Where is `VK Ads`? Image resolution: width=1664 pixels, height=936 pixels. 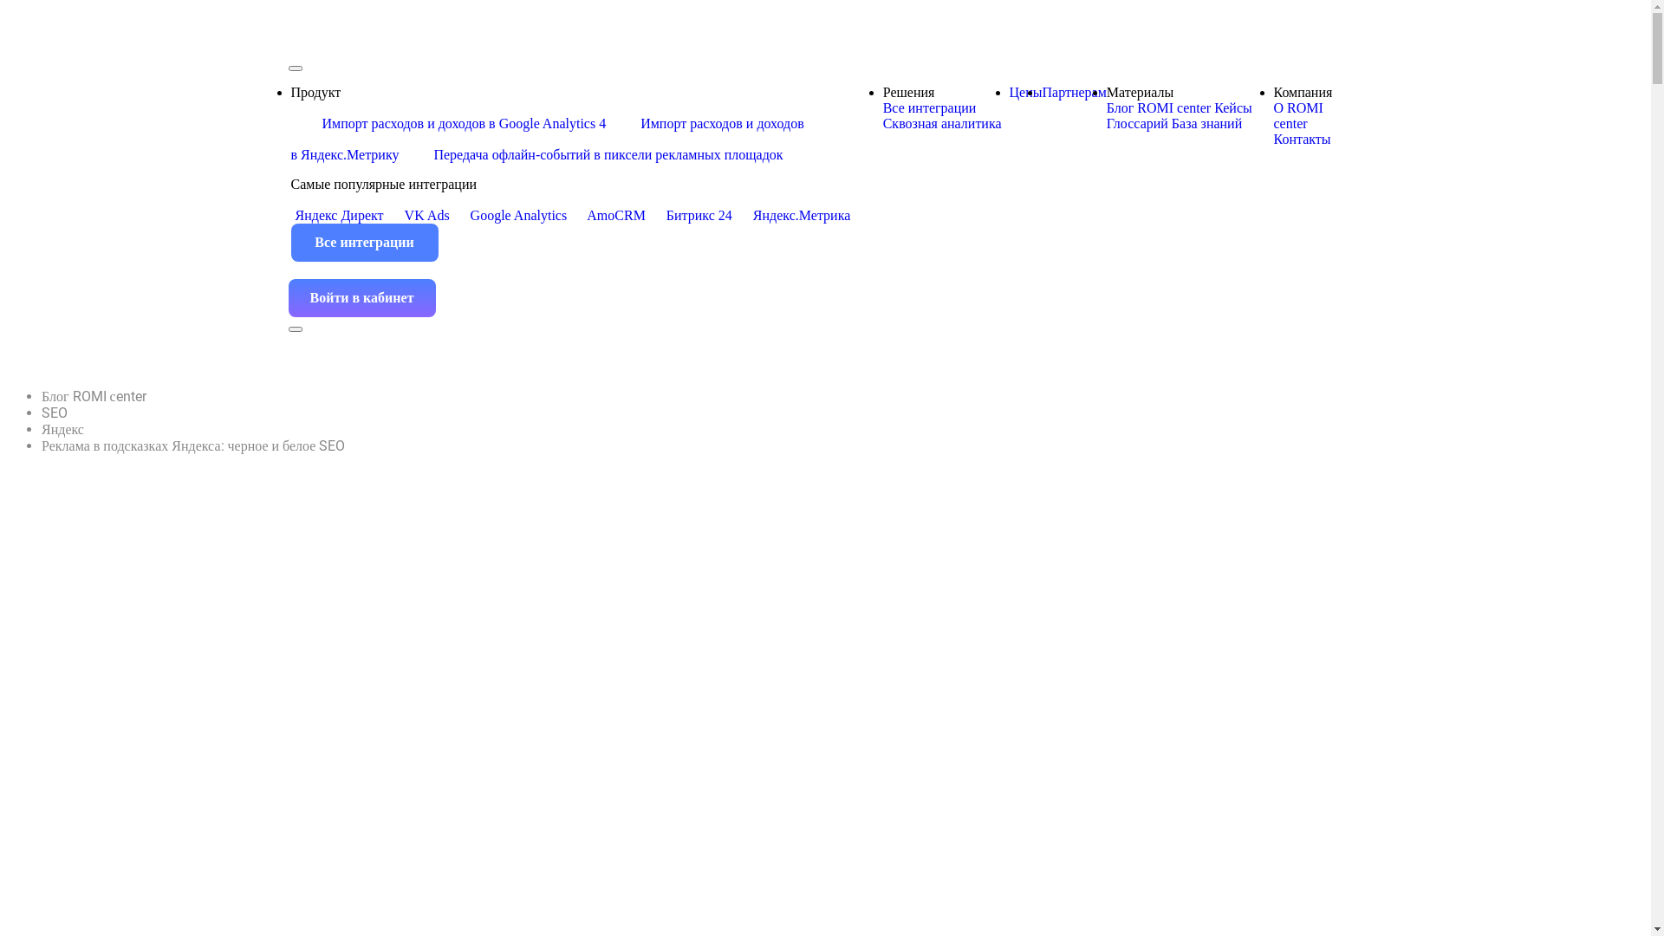
VK Ads is located at coordinates (420, 215).